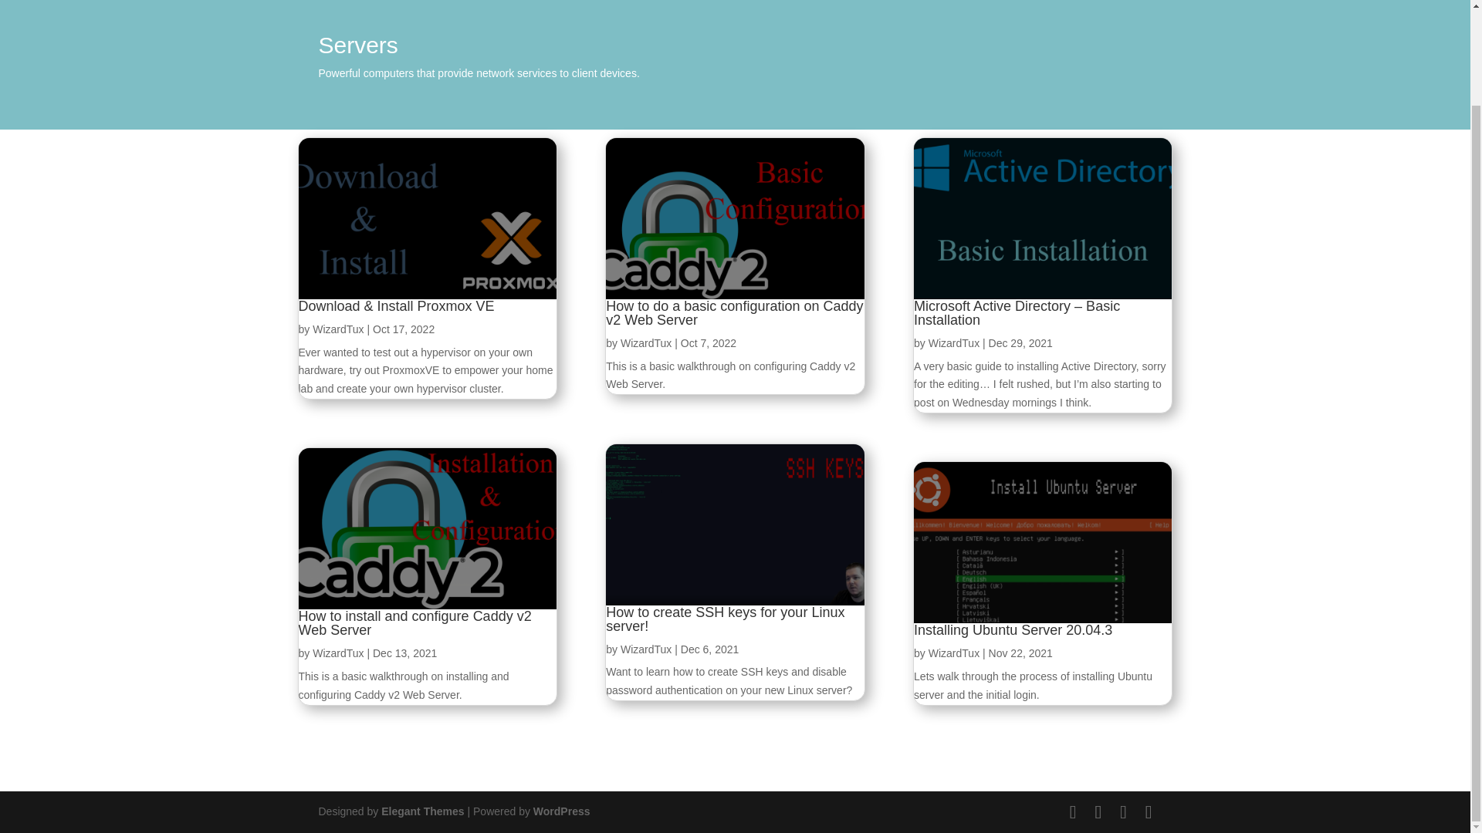 This screenshot has height=833, width=1482. I want to click on WizardTux, so click(954, 342).